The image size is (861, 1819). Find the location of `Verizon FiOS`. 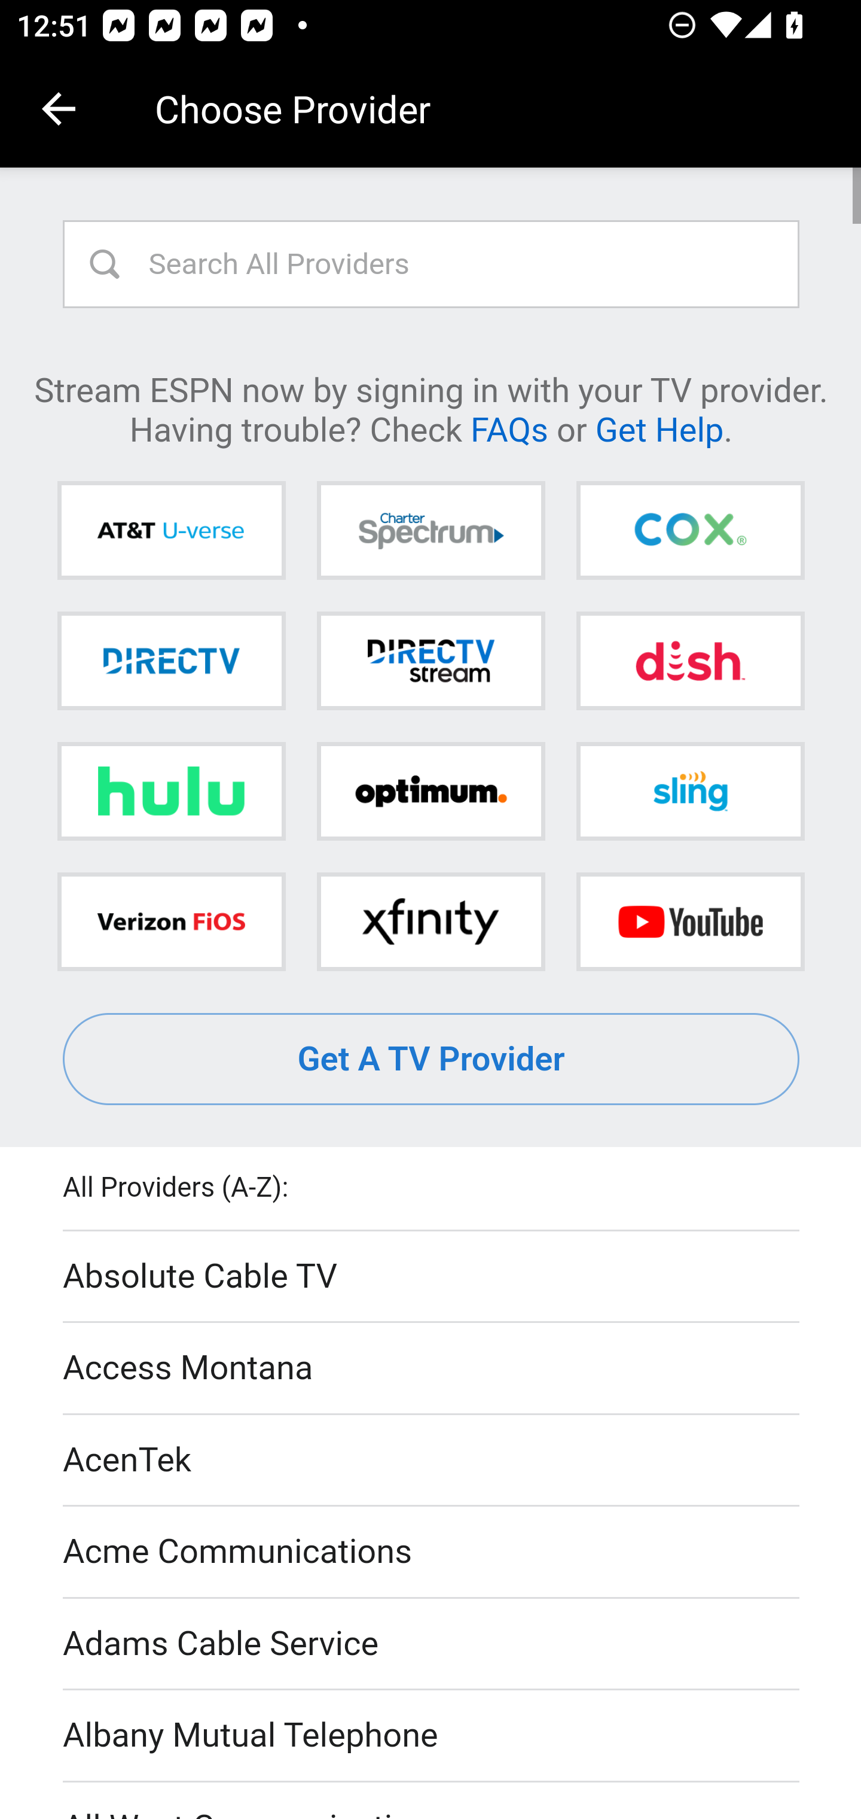

Verizon FiOS is located at coordinates (171, 921).